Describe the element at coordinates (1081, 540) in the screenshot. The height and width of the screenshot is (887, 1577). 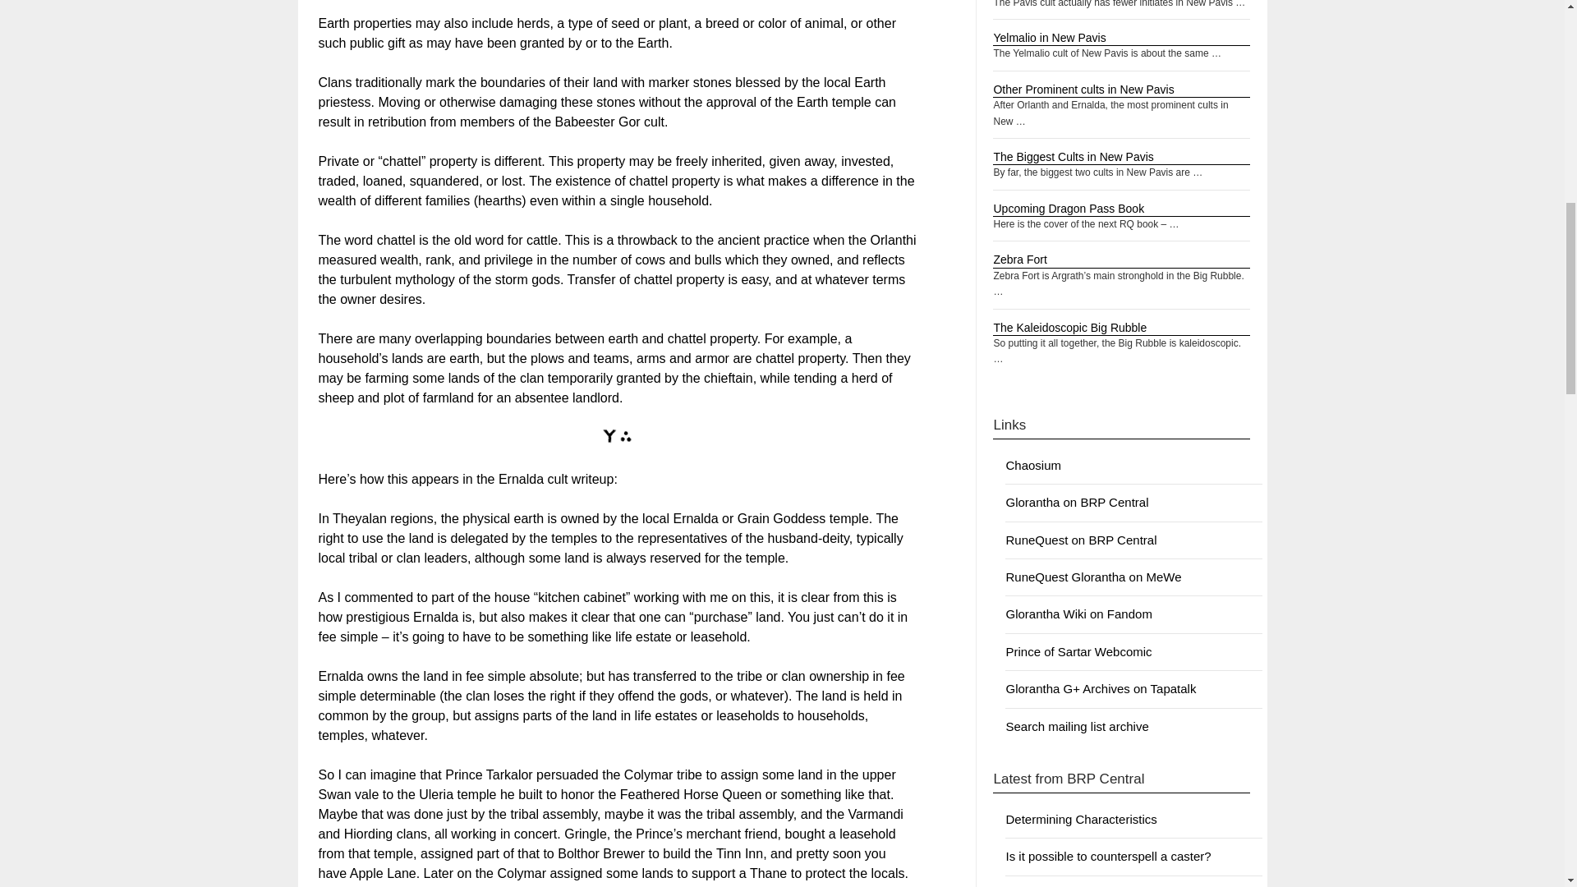
I see `RuneQuest on BRP Central` at that location.